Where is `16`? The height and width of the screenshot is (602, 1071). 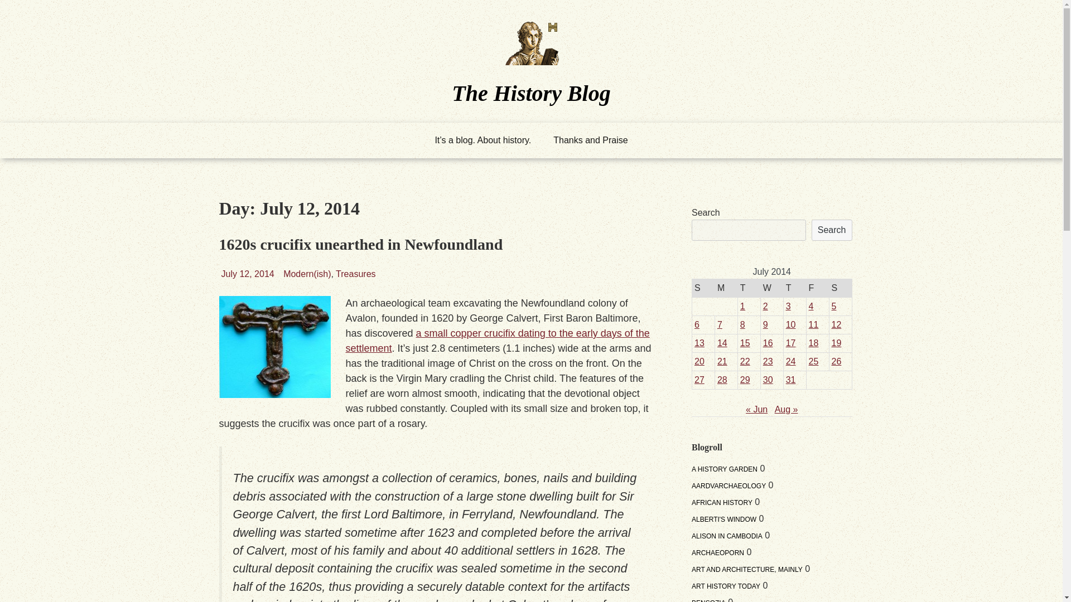 16 is located at coordinates (768, 343).